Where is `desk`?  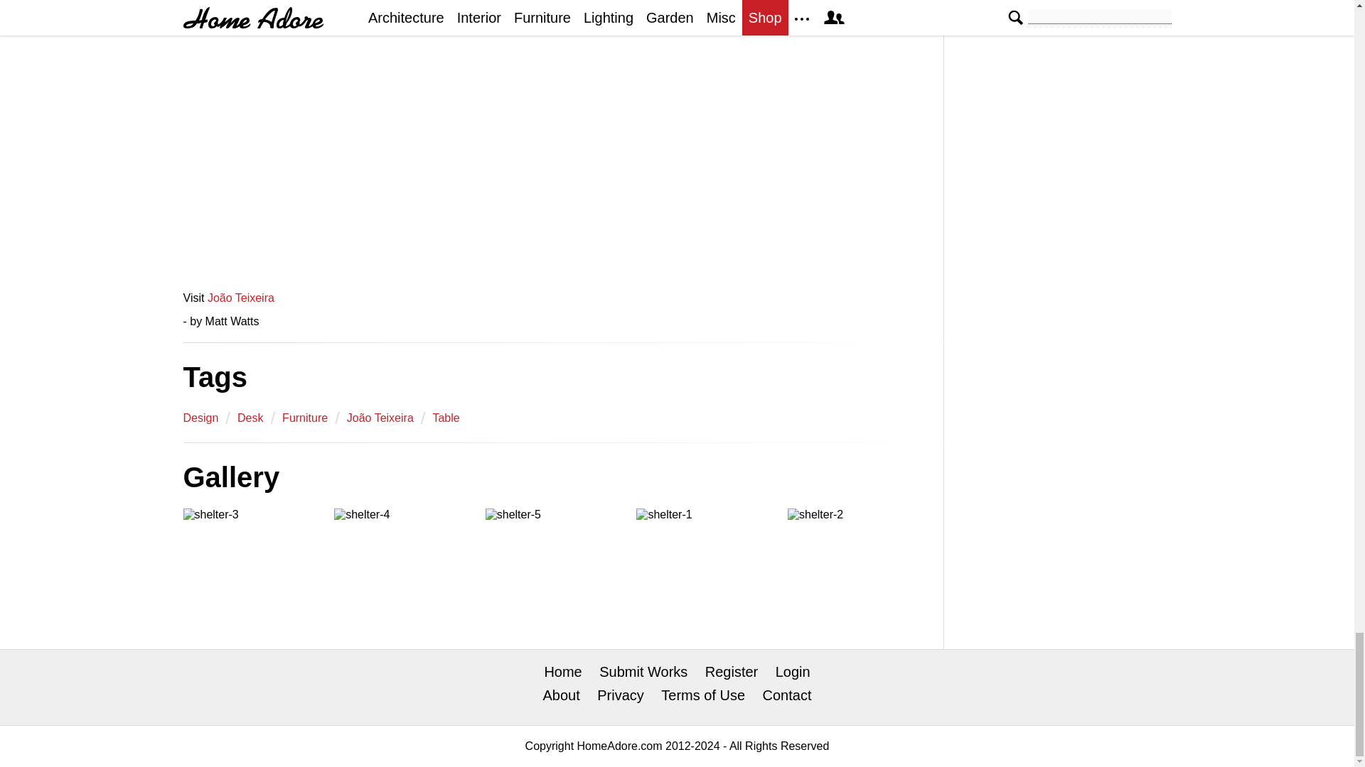
desk is located at coordinates (250, 418).